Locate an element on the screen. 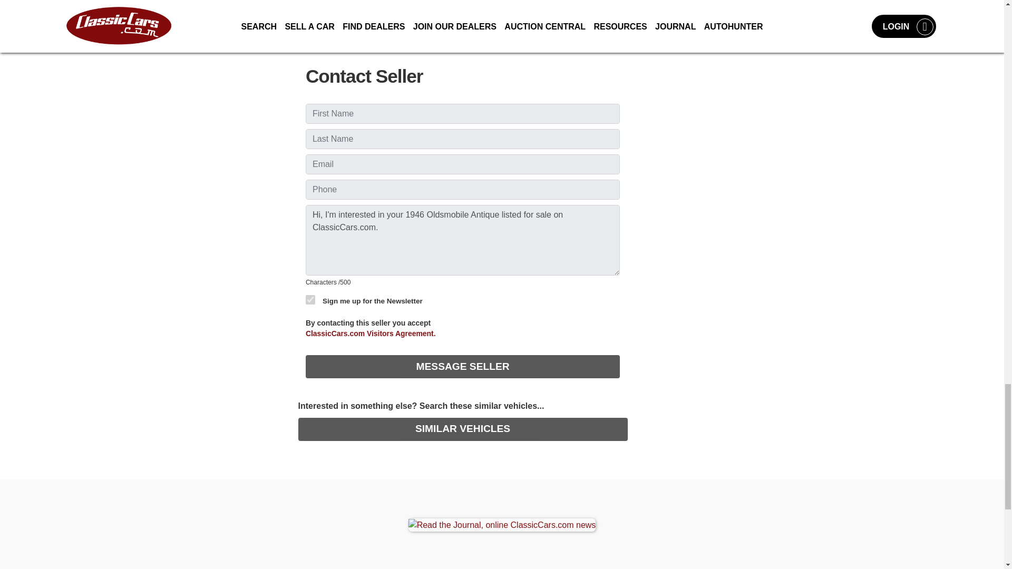 The image size is (1012, 569). The Journal, ClassicCars.com online magazine is located at coordinates (502, 525).